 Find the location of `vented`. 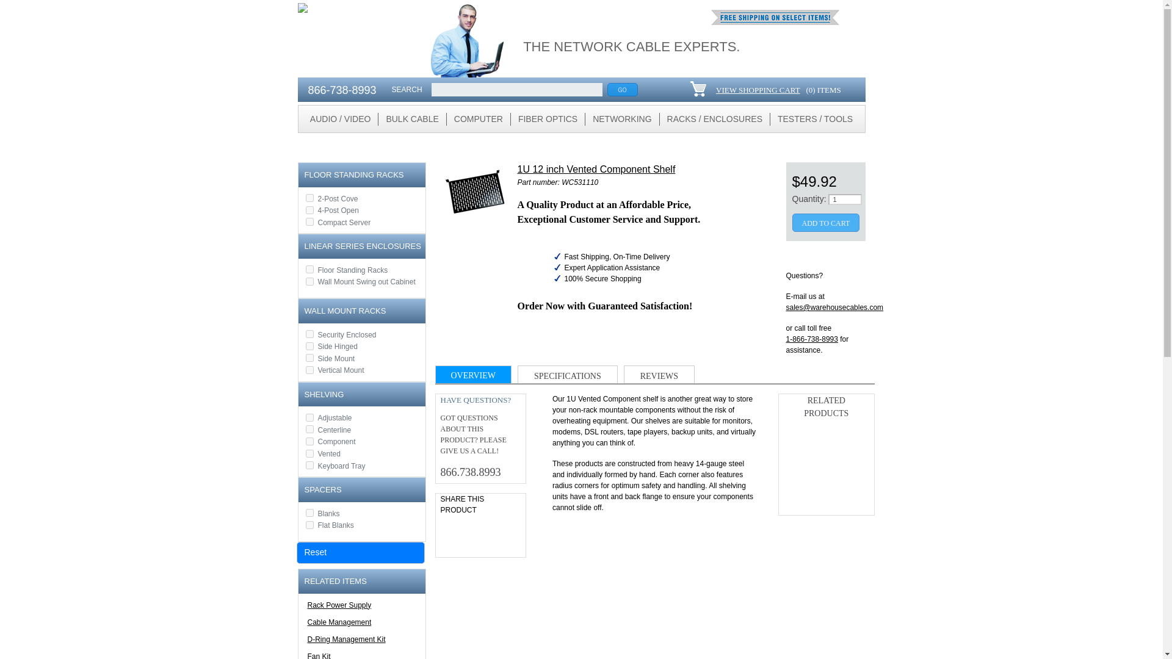

vented is located at coordinates (309, 453).